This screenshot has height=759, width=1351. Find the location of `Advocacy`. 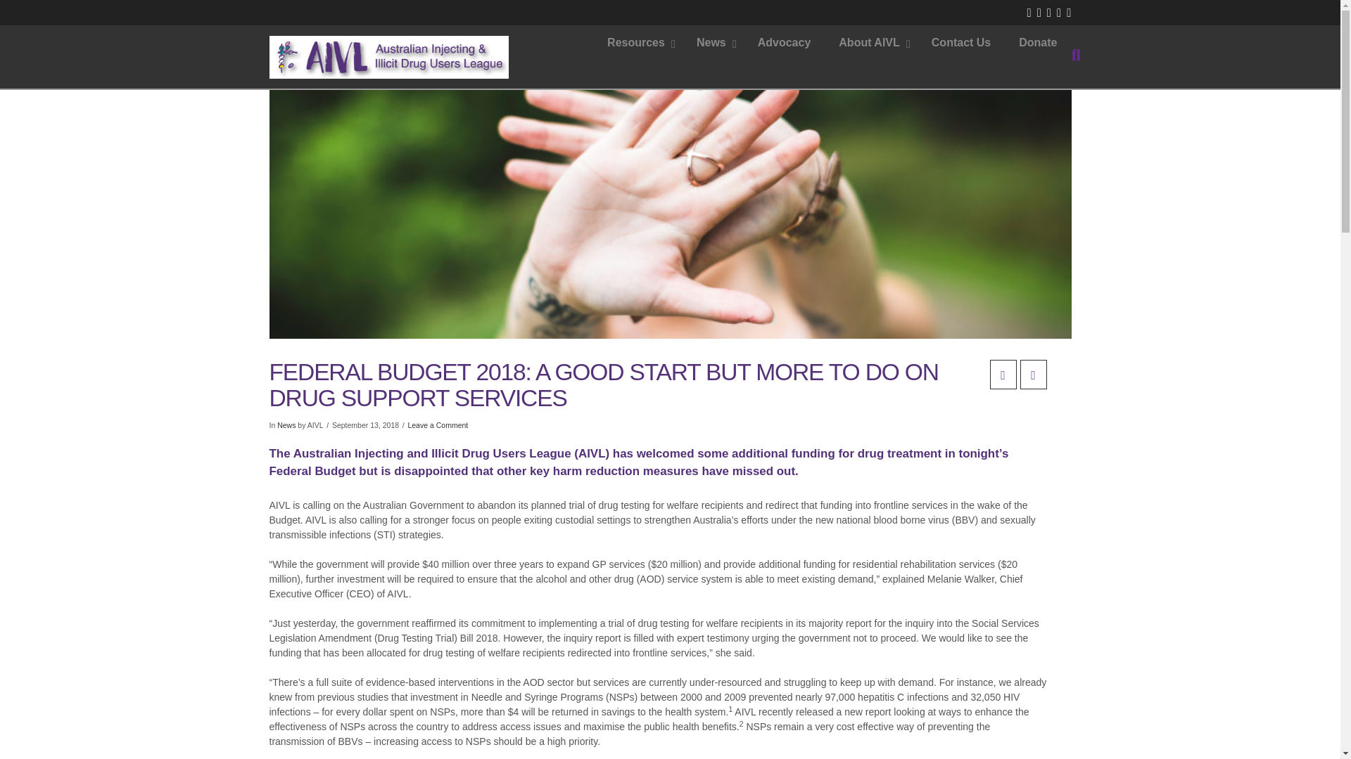

Advocacy is located at coordinates (1038, 43).